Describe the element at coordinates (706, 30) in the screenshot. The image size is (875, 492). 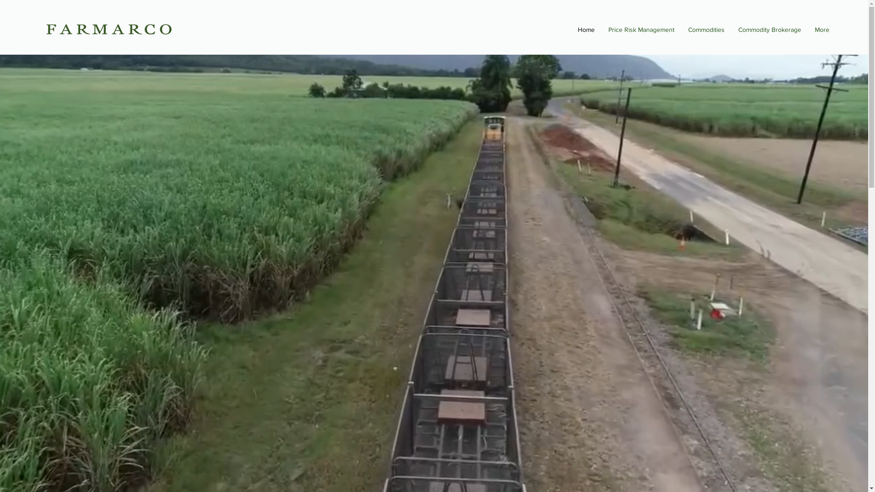
I see `Commodities` at that location.